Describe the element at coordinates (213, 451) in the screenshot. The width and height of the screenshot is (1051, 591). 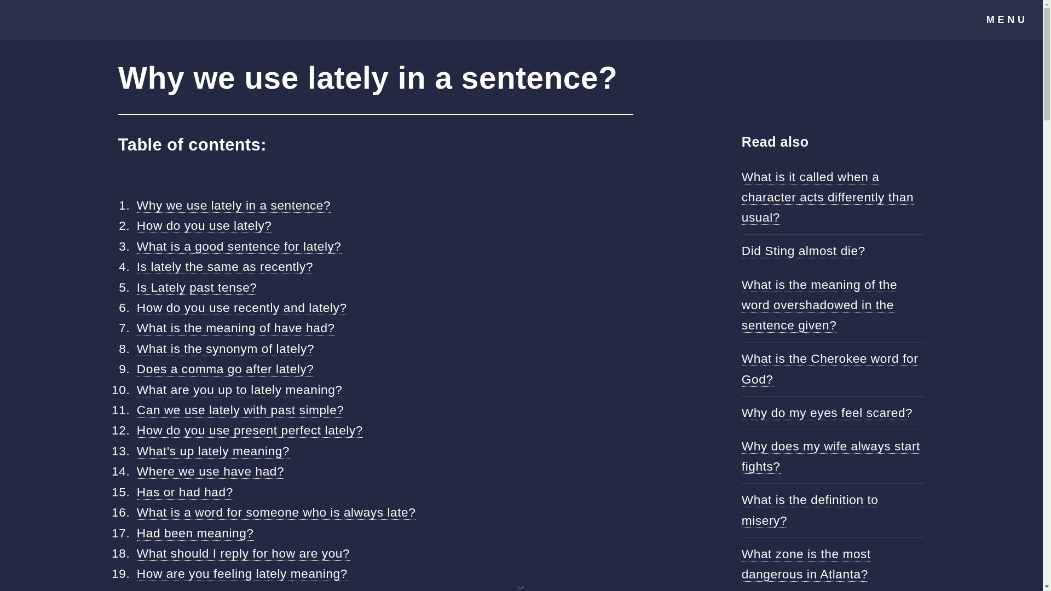
I see `What's up lately meaning?` at that location.